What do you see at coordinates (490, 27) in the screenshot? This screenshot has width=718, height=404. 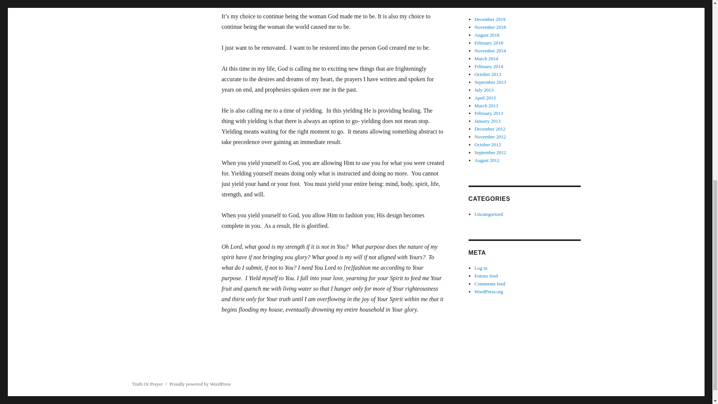 I see `November 2018` at bounding box center [490, 27].